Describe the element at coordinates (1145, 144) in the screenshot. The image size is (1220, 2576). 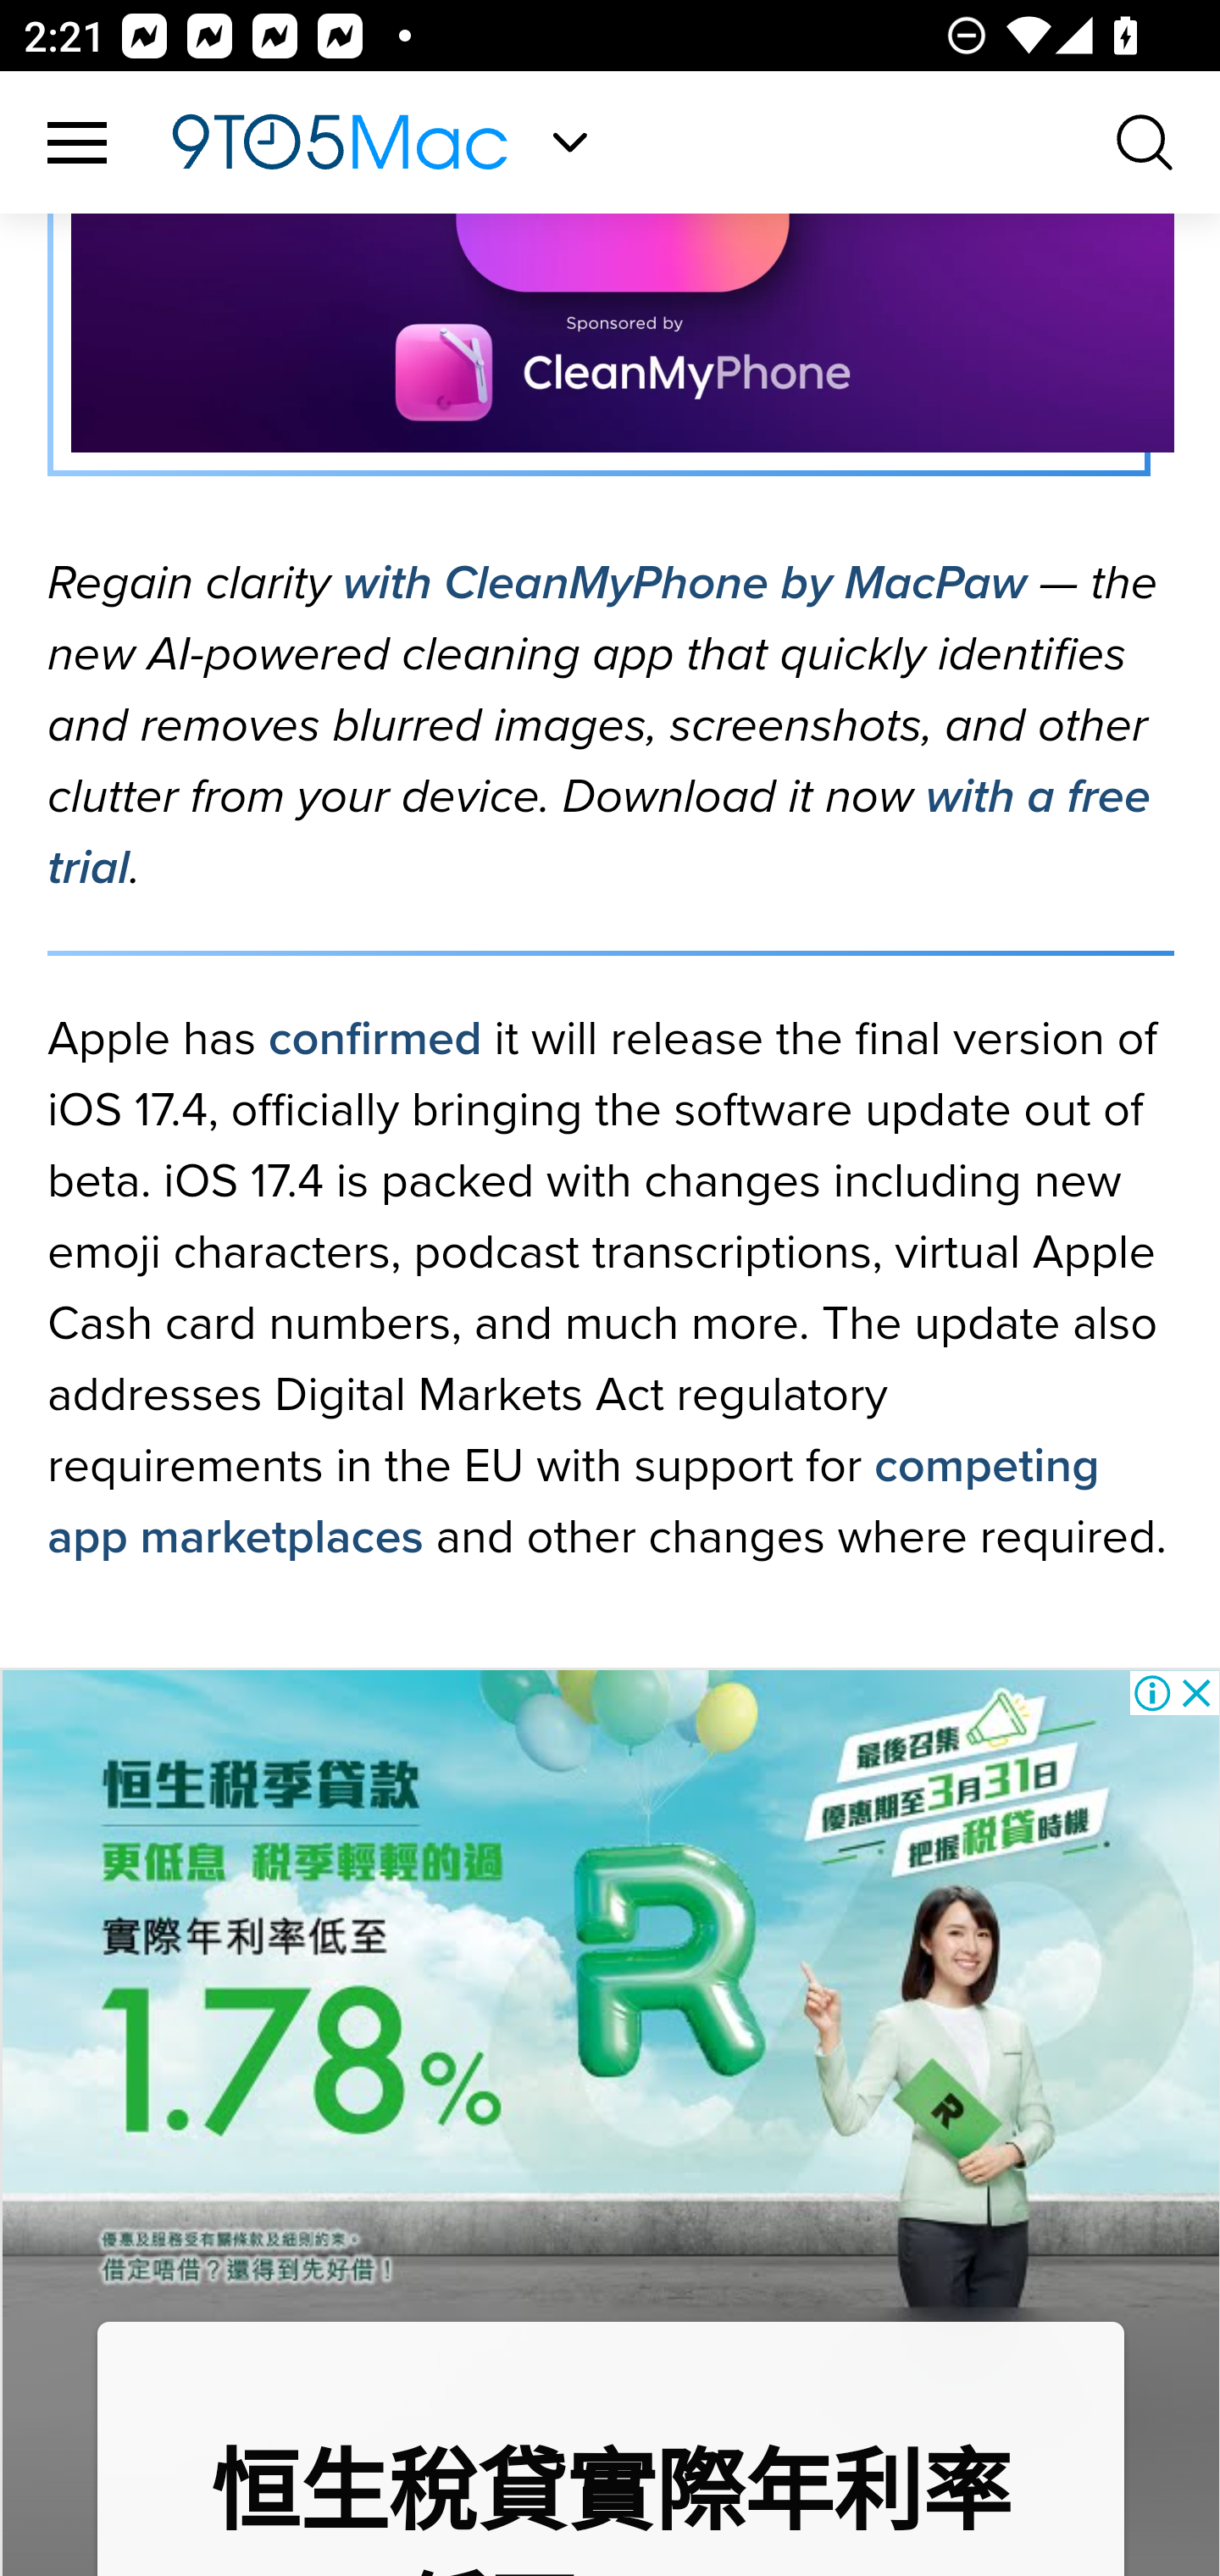
I see `Toggle search form` at that location.